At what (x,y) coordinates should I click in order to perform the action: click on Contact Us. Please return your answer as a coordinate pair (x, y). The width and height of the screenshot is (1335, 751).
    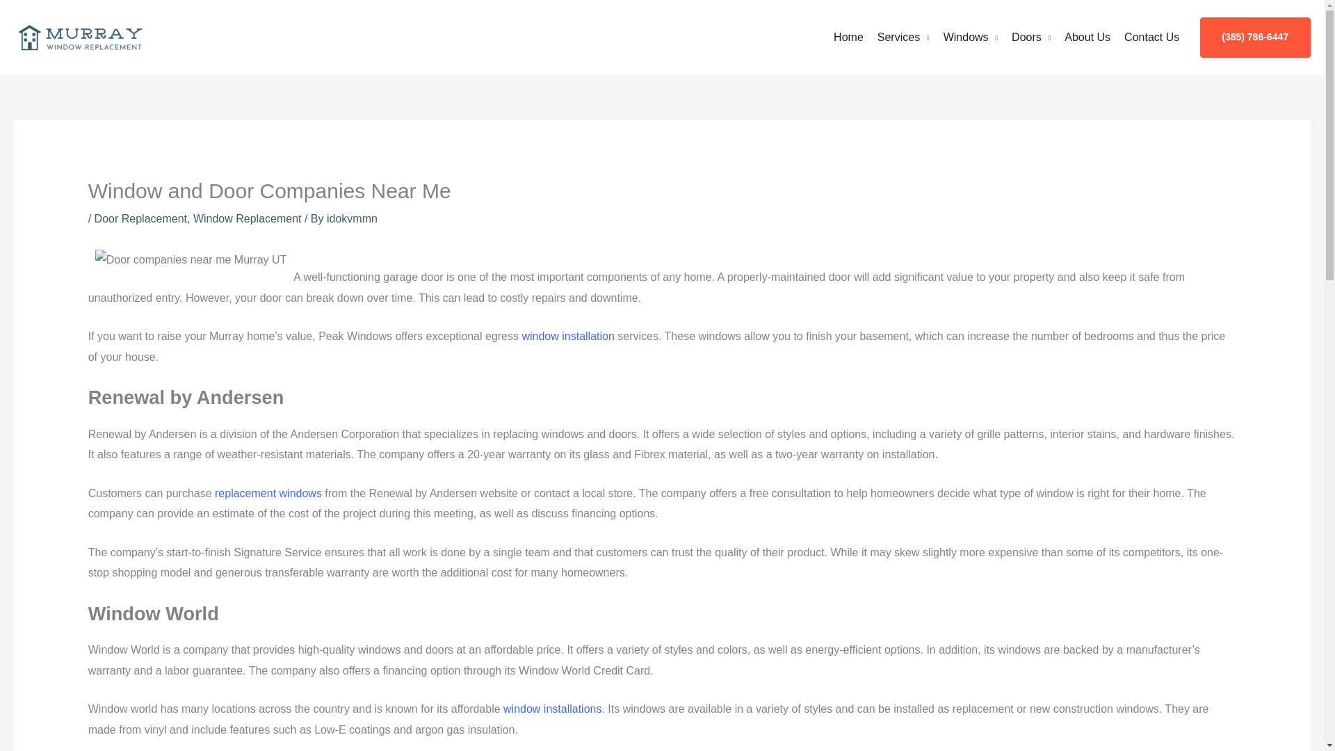
    Looking at the image, I should click on (1151, 38).